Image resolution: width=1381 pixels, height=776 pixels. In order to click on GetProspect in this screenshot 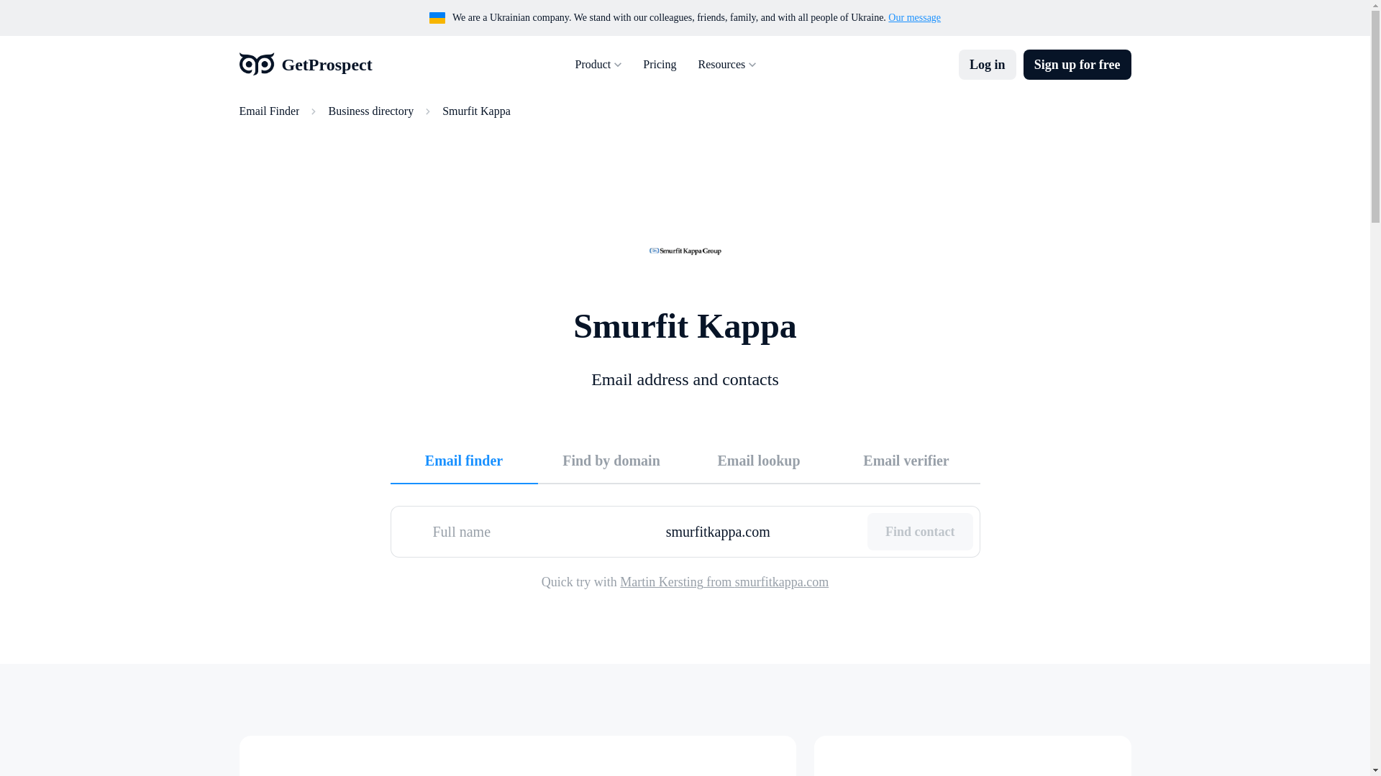, I will do `click(305, 65)`.